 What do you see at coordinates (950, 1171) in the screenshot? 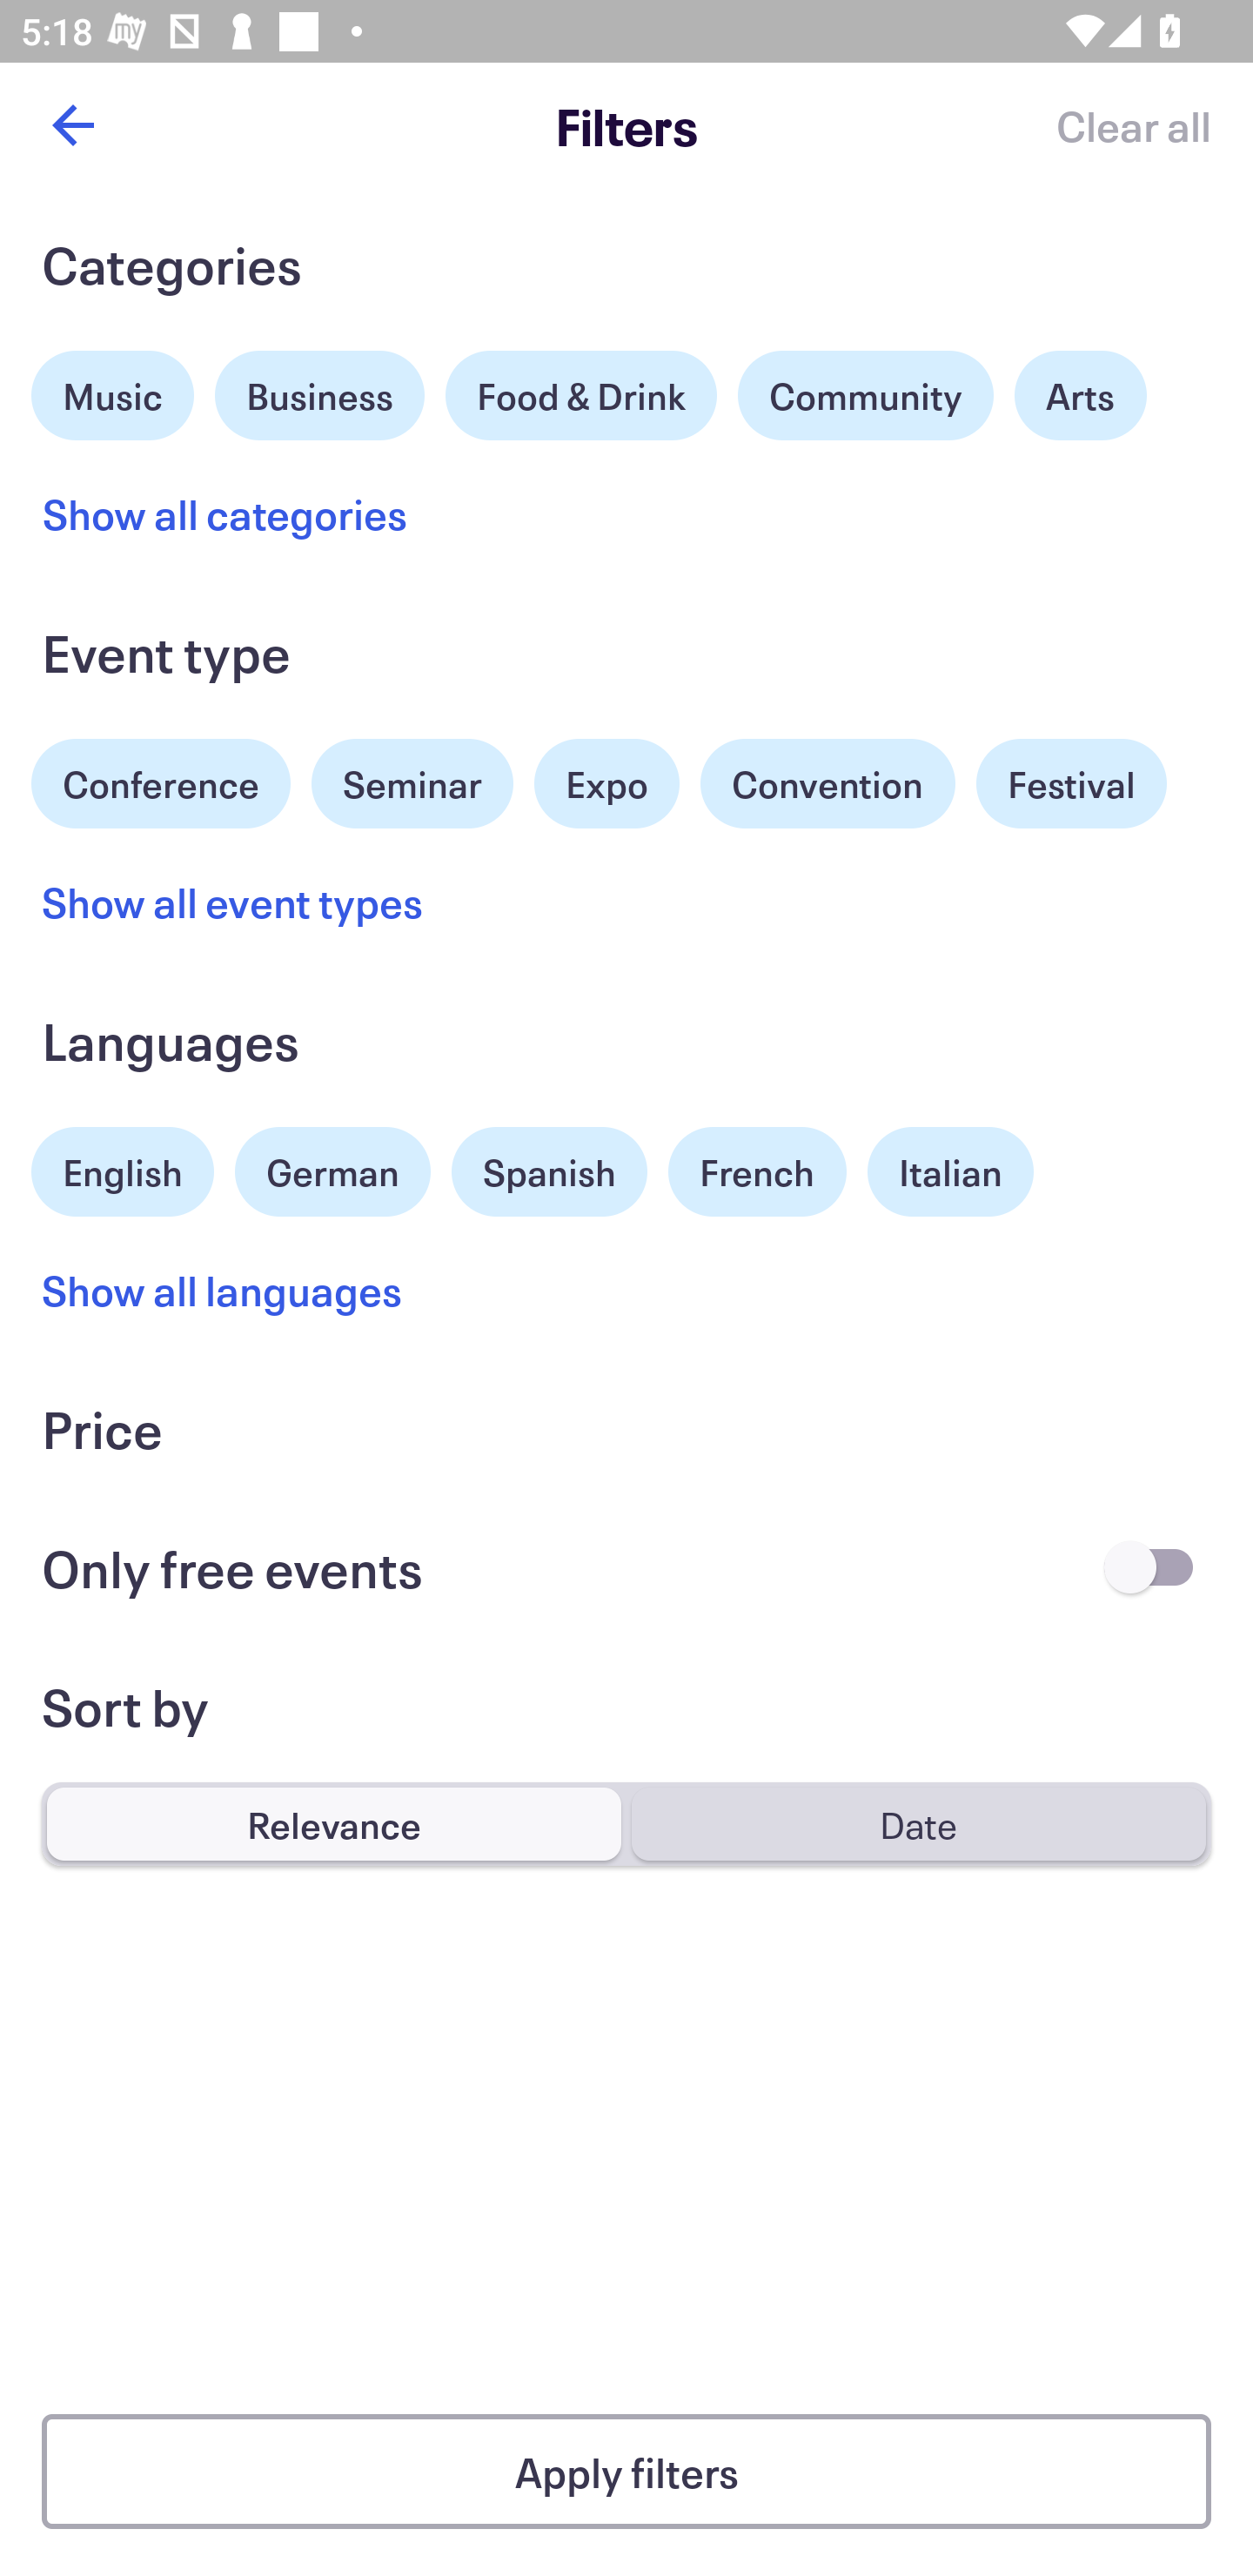
I see `Italian` at bounding box center [950, 1171].